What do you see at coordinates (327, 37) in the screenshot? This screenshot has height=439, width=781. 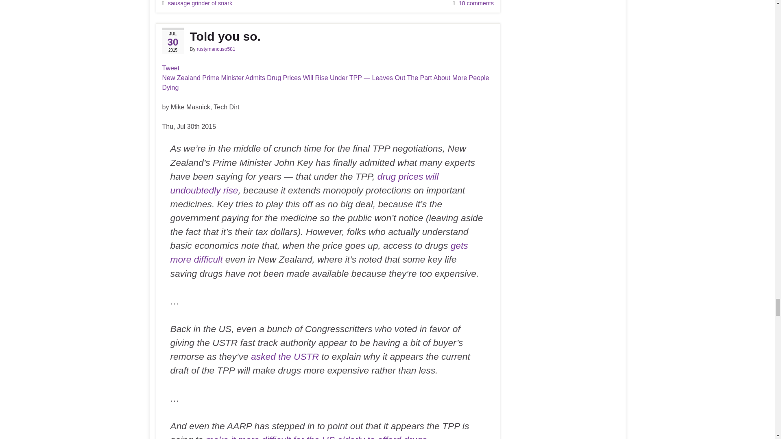 I see `Permalink to Told you so.` at bounding box center [327, 37].